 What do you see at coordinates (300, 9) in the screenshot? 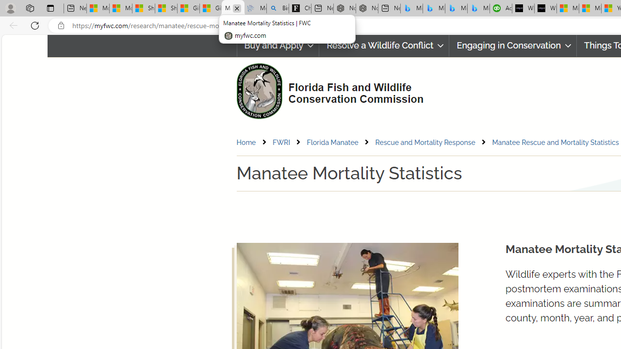
I see `Chloe Sorvino` at bounding box center [300, 9].